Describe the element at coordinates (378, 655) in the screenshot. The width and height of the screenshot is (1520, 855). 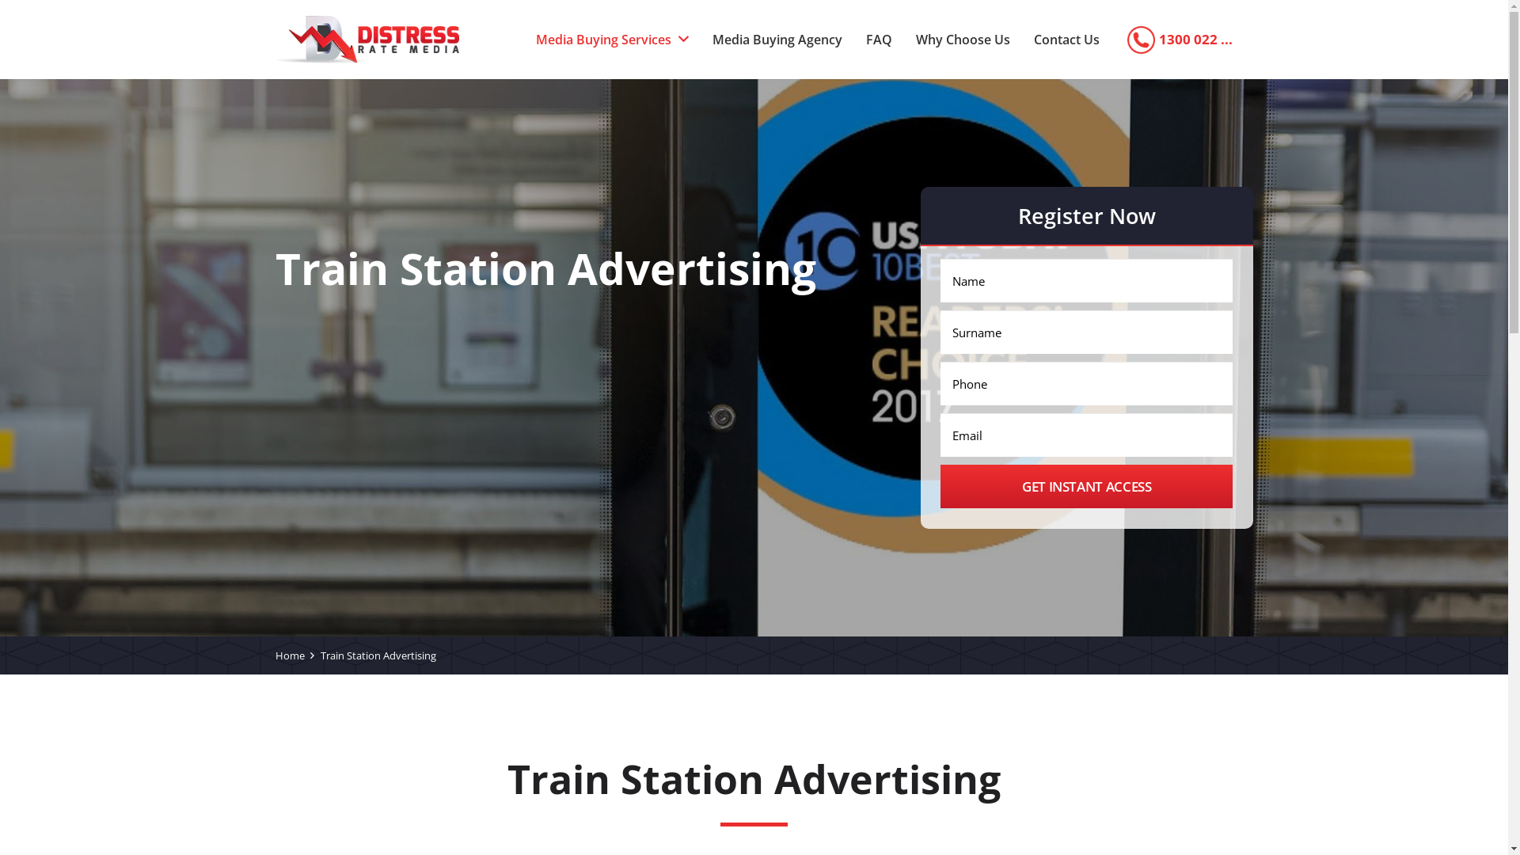
I see `Train Station Advertising` at that location.